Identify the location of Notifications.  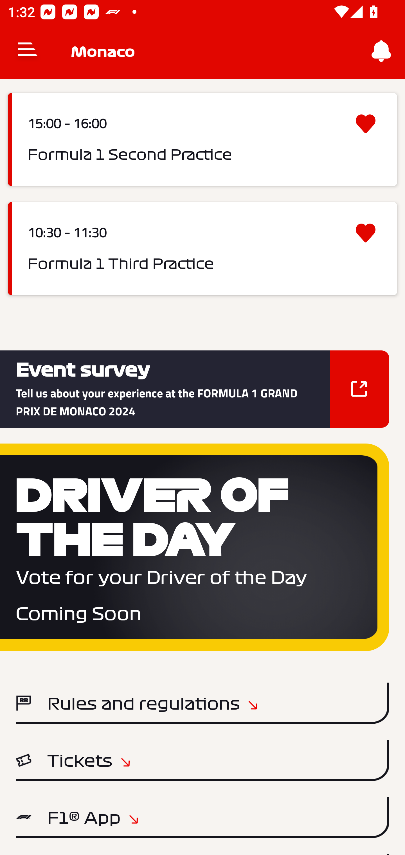
(381, 51).